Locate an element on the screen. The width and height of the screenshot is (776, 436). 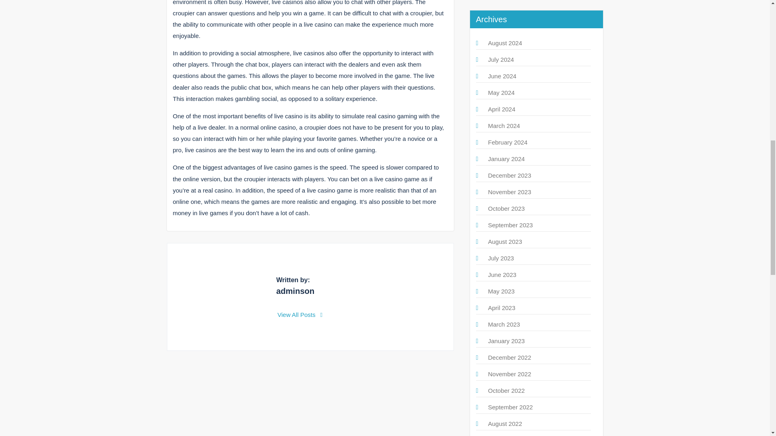
November 2023 is located at coordinates (510, 191).